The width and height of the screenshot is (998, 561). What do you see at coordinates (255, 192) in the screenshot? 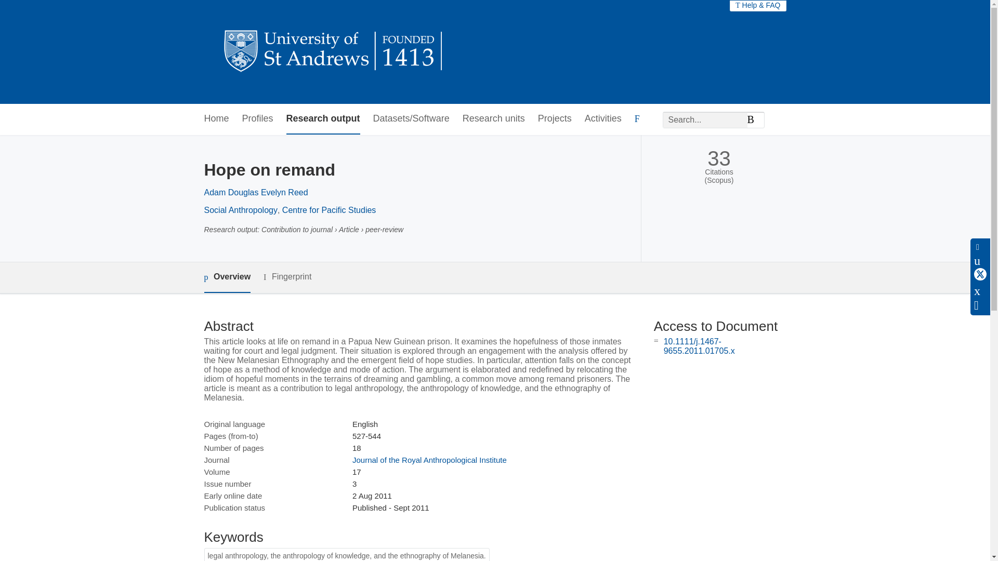
I see `Adam Douglas Evelyn Reed` at bounding box center [255, 192].